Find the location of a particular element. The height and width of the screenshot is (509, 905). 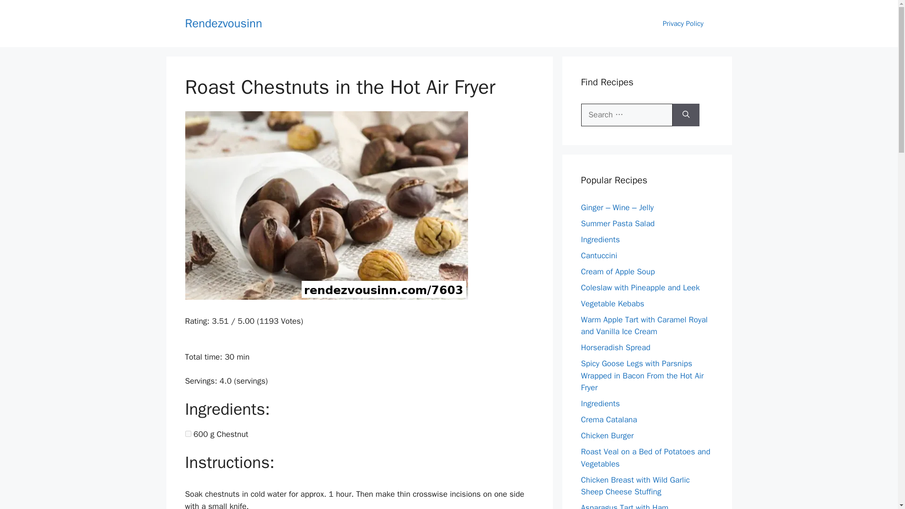

Asparagus Tart with Ham is located at coordinates (625, 506).